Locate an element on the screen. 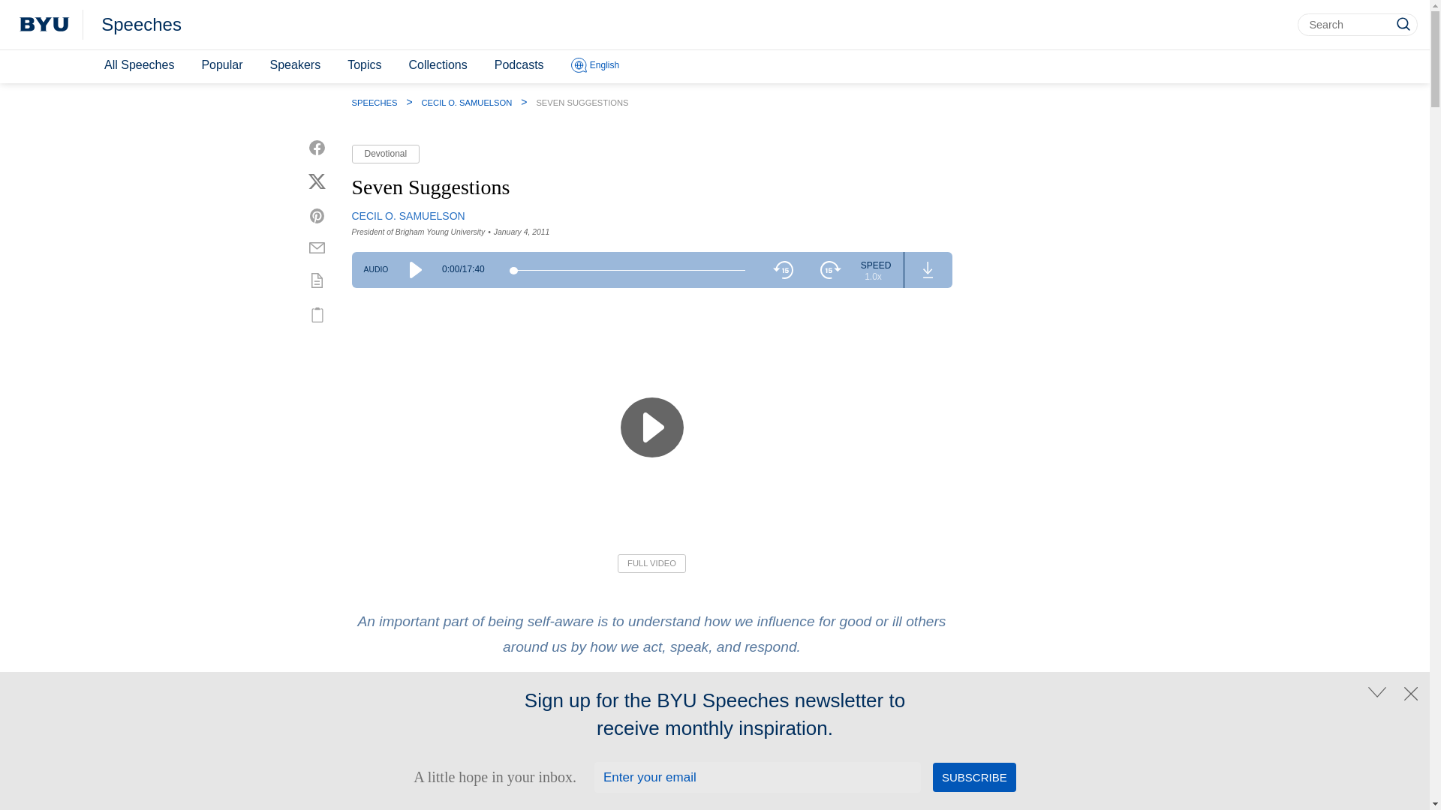 The width and height of the screenshot is (1441, 810). CECIL O. SAMUELSON is located at coordinates (467, 102).